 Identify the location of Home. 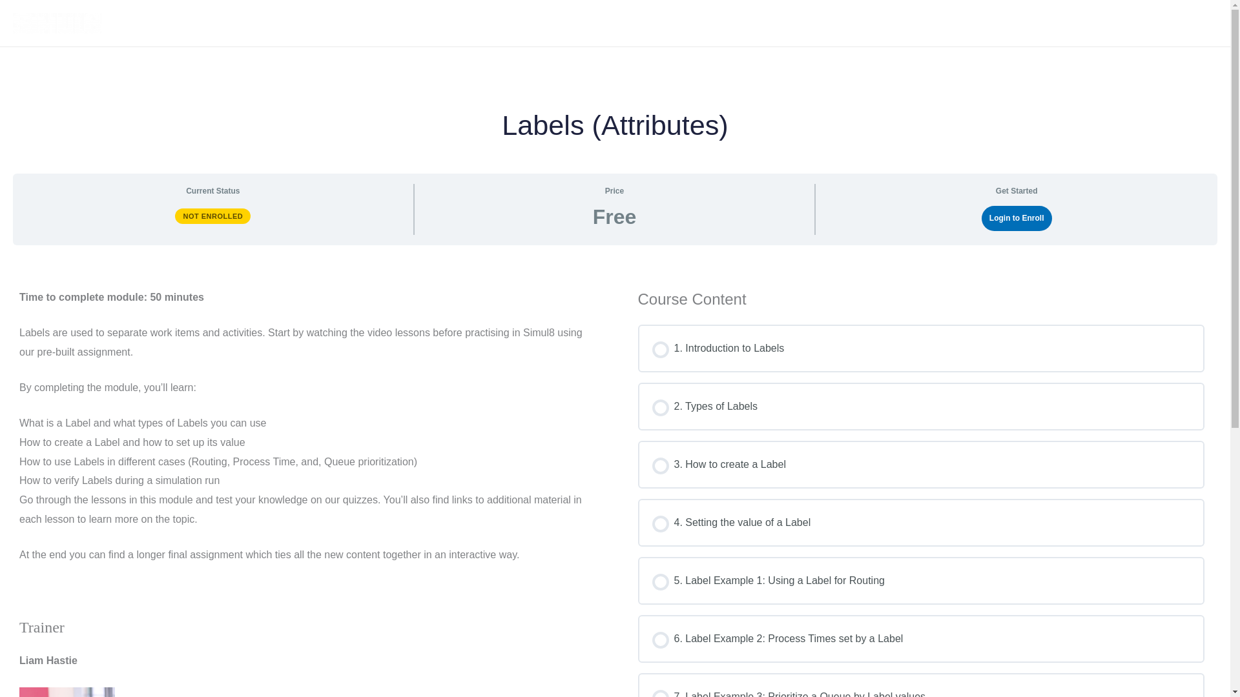
(1152, 23).